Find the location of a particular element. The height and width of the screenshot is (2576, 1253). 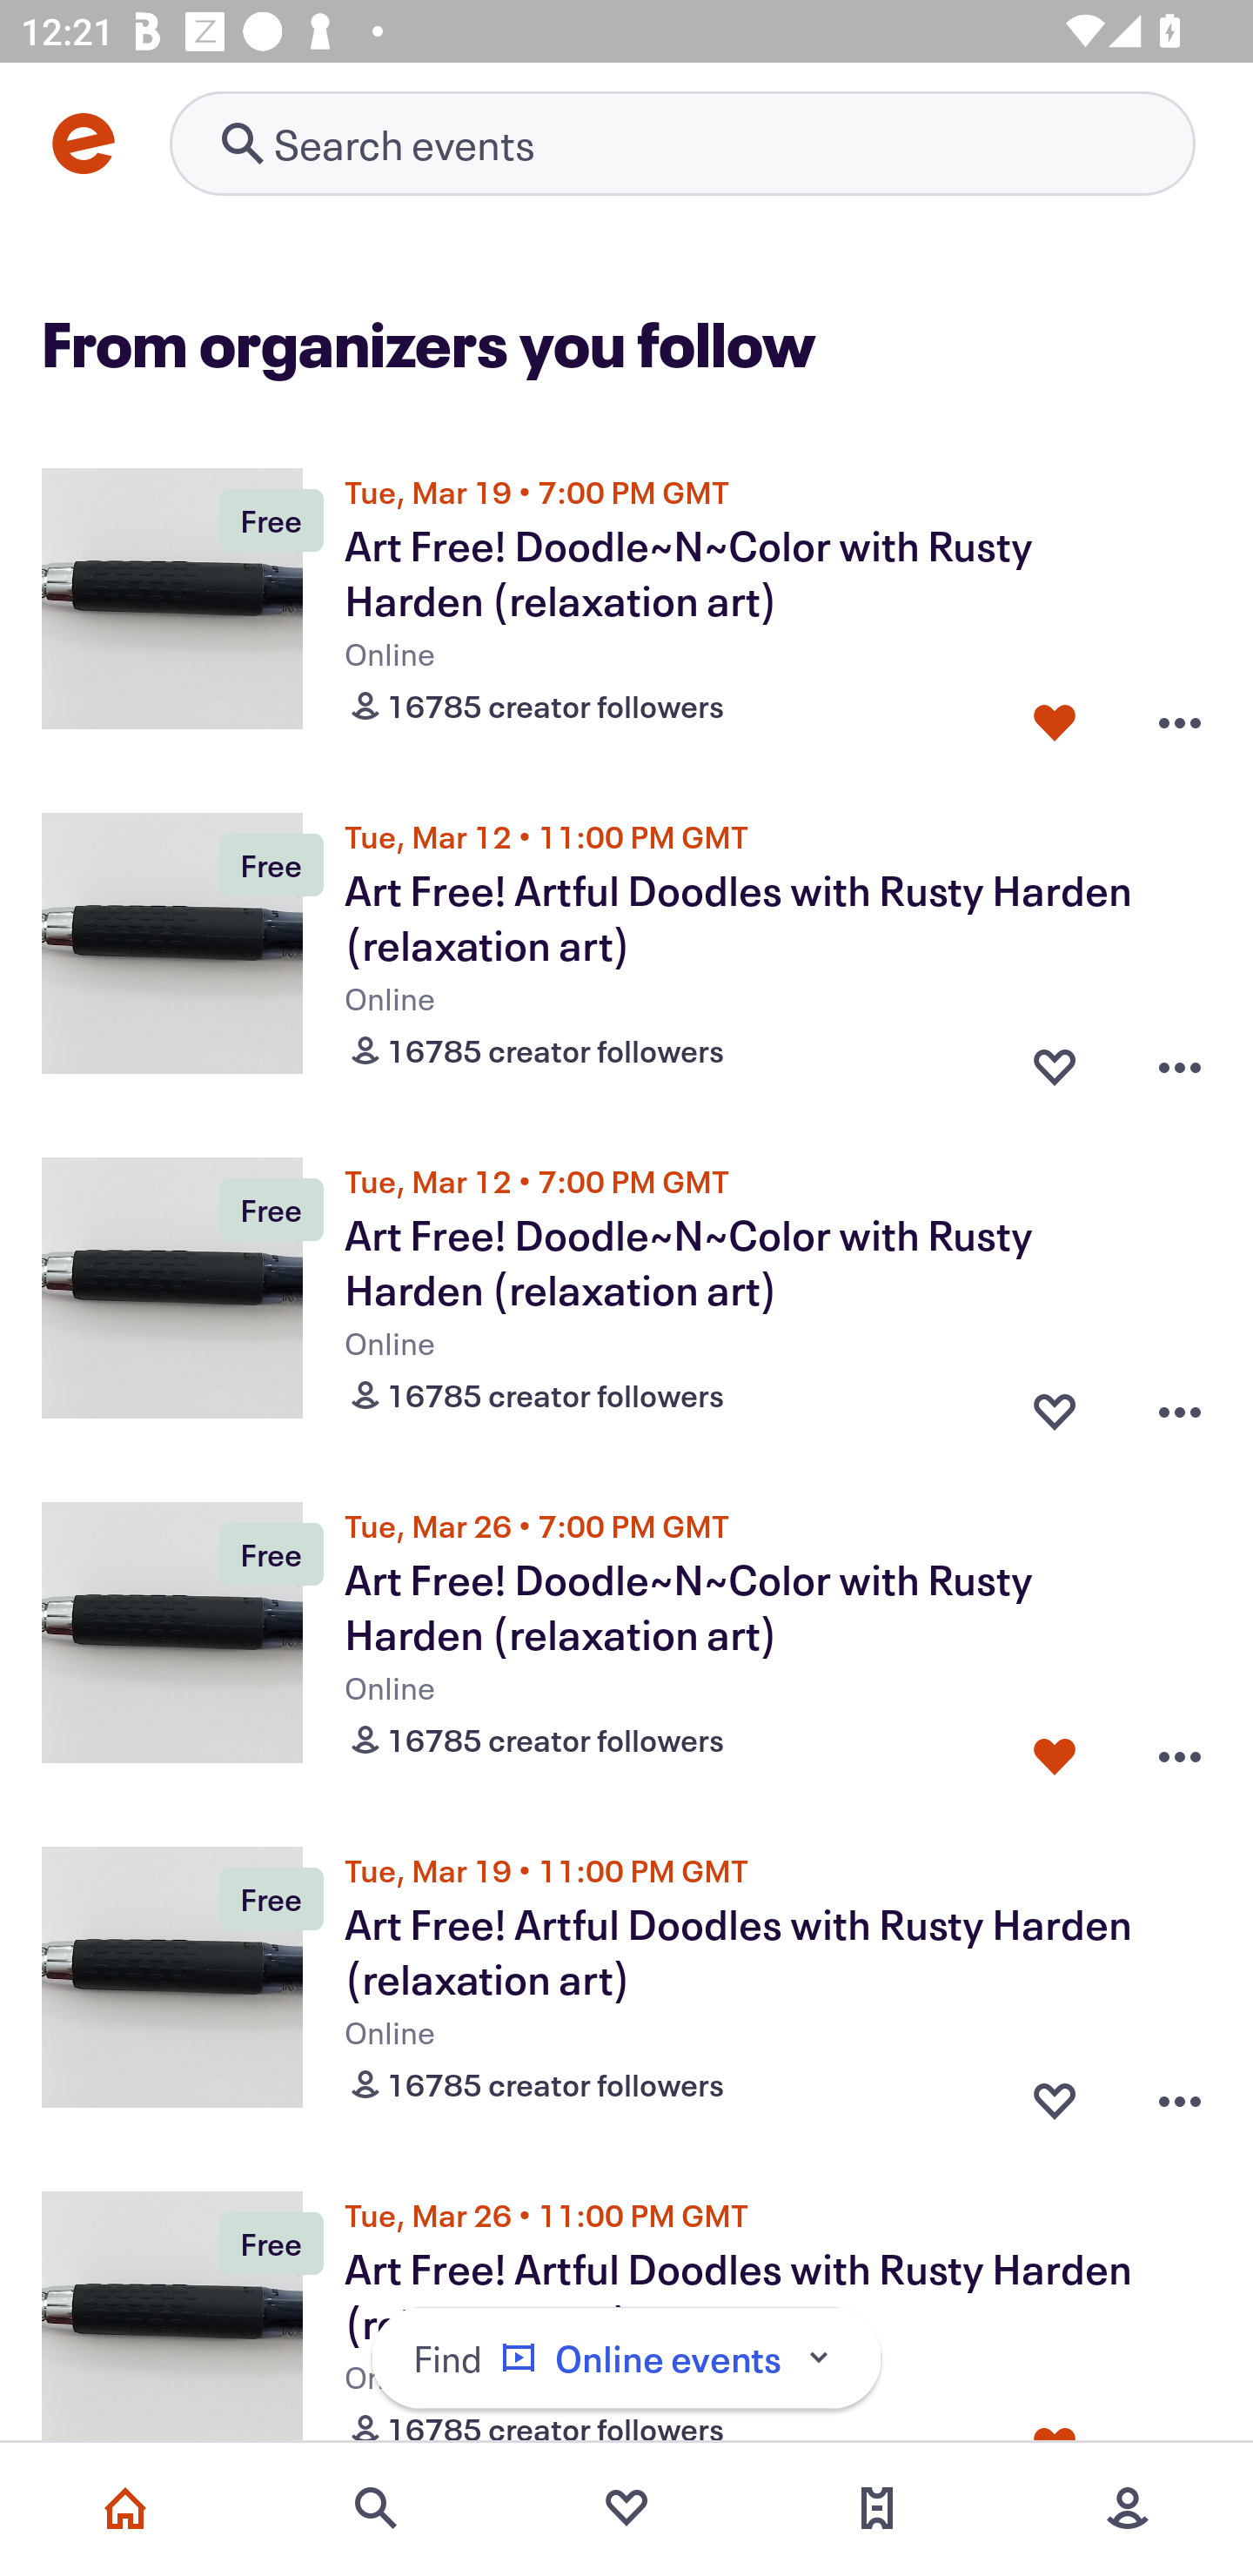

Favorites is located at coordinates (626, 2508).